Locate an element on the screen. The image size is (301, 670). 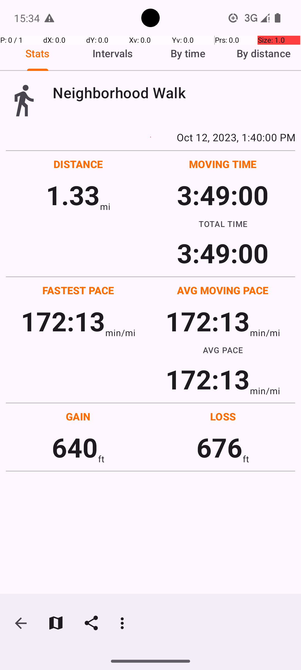
MOVING TIME is located at coordinates (223, 164).